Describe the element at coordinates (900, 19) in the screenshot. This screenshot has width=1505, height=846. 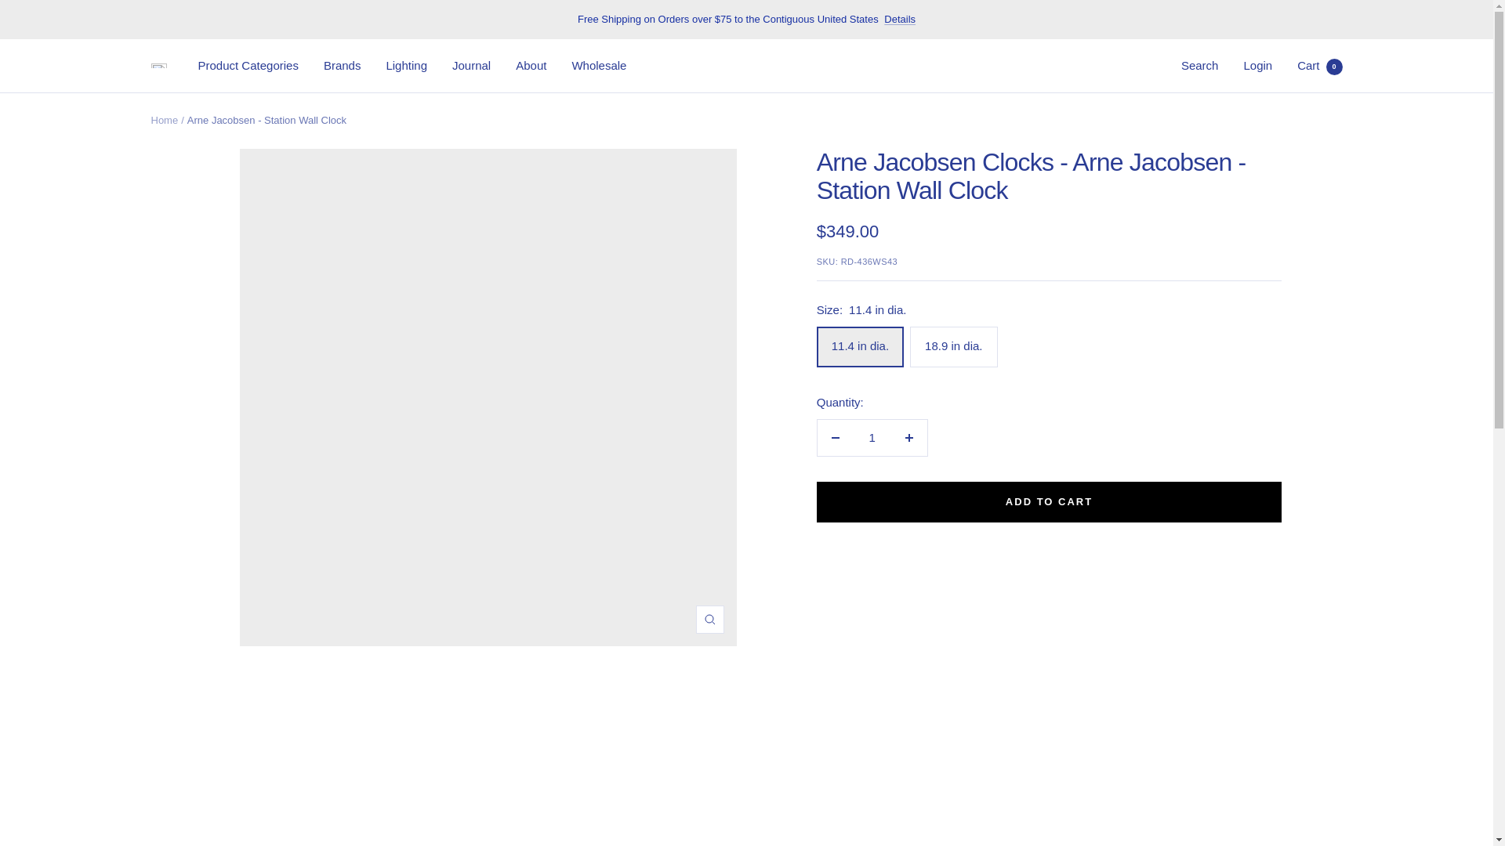
I see `Journal` at that location.